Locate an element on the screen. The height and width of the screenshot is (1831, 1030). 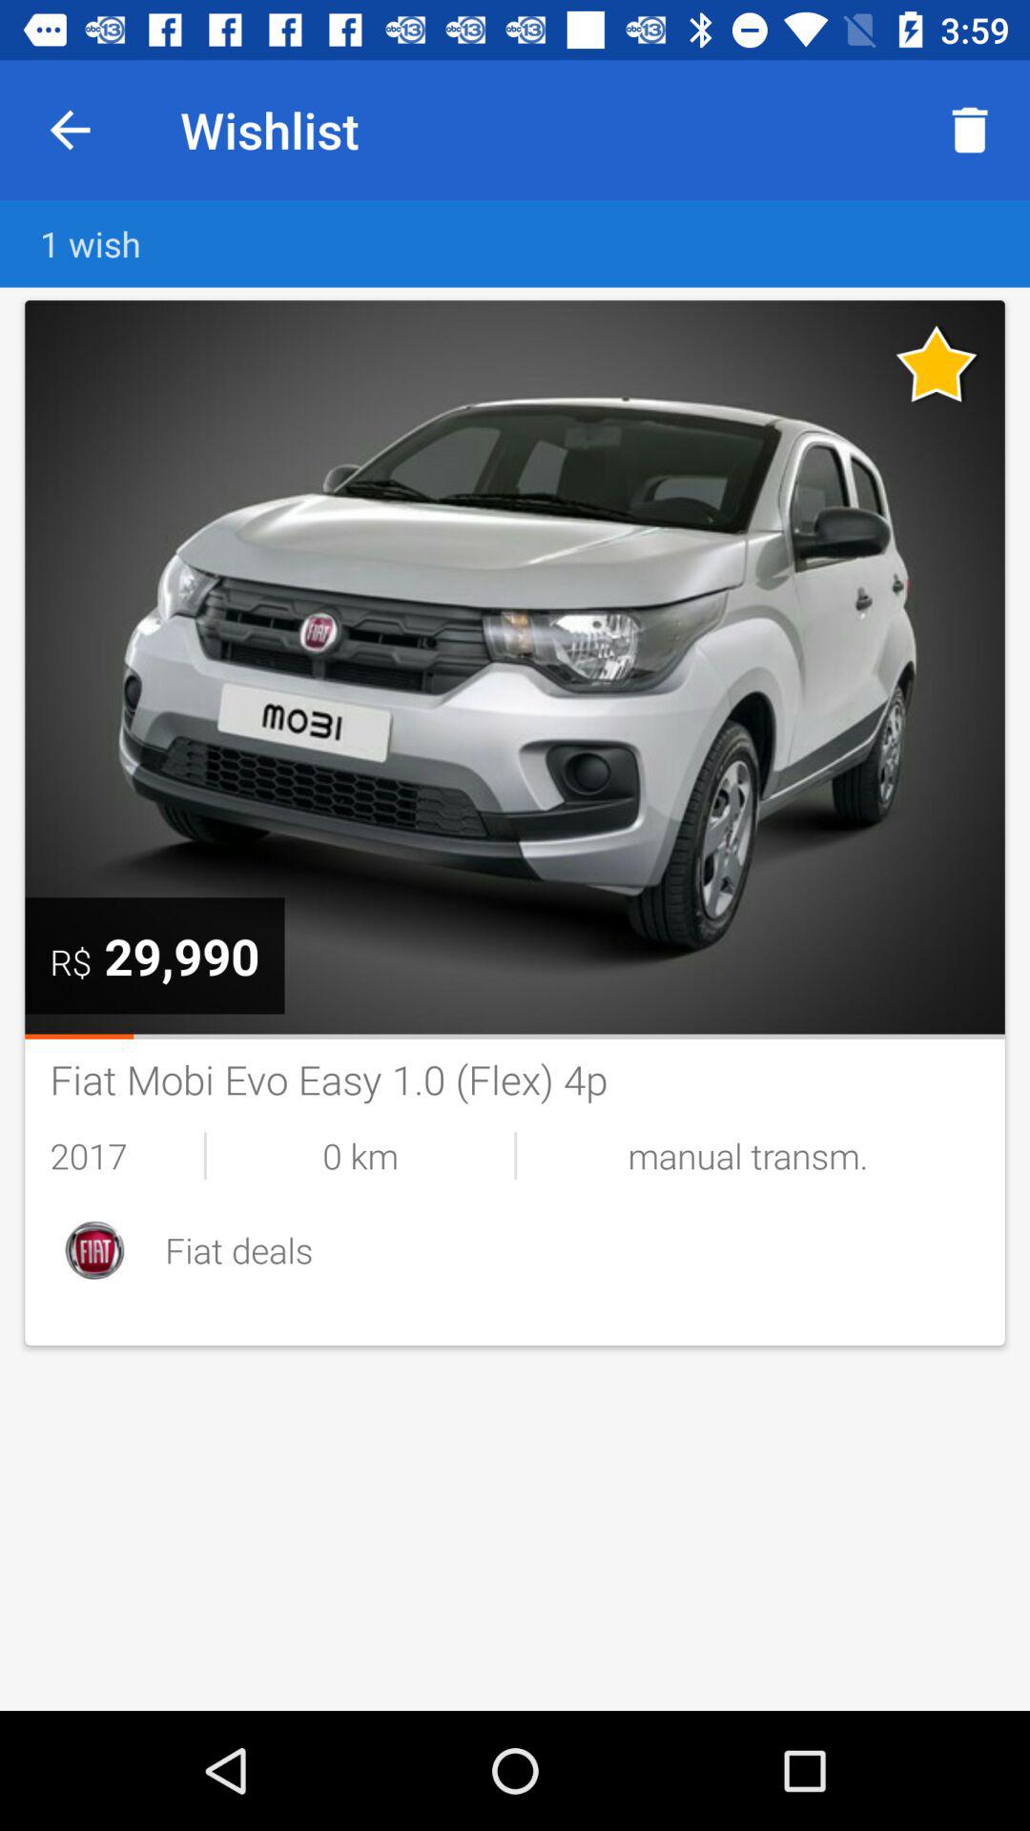
turn off icon at the bottom left corner is located at coordinates (94, 1249).